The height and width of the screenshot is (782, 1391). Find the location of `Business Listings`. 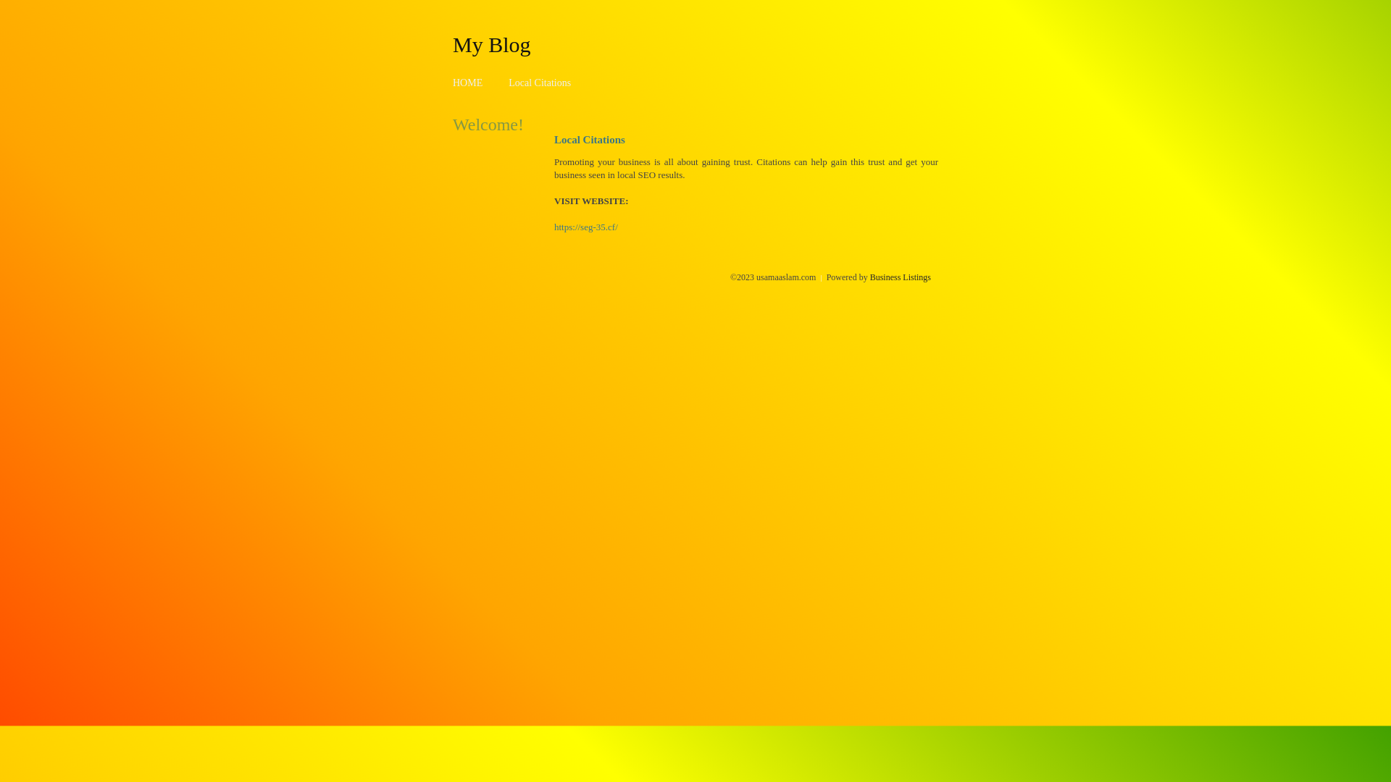

Business Listings is located at coordinates (901, 277).